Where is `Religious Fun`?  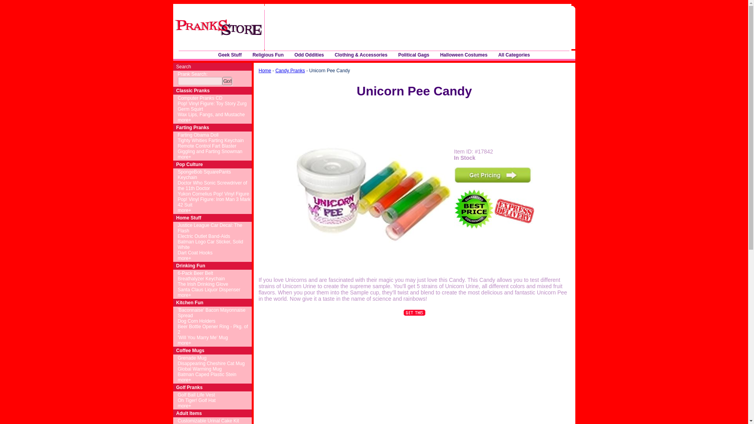 Religious Fun is located at coordinates (268, 55).